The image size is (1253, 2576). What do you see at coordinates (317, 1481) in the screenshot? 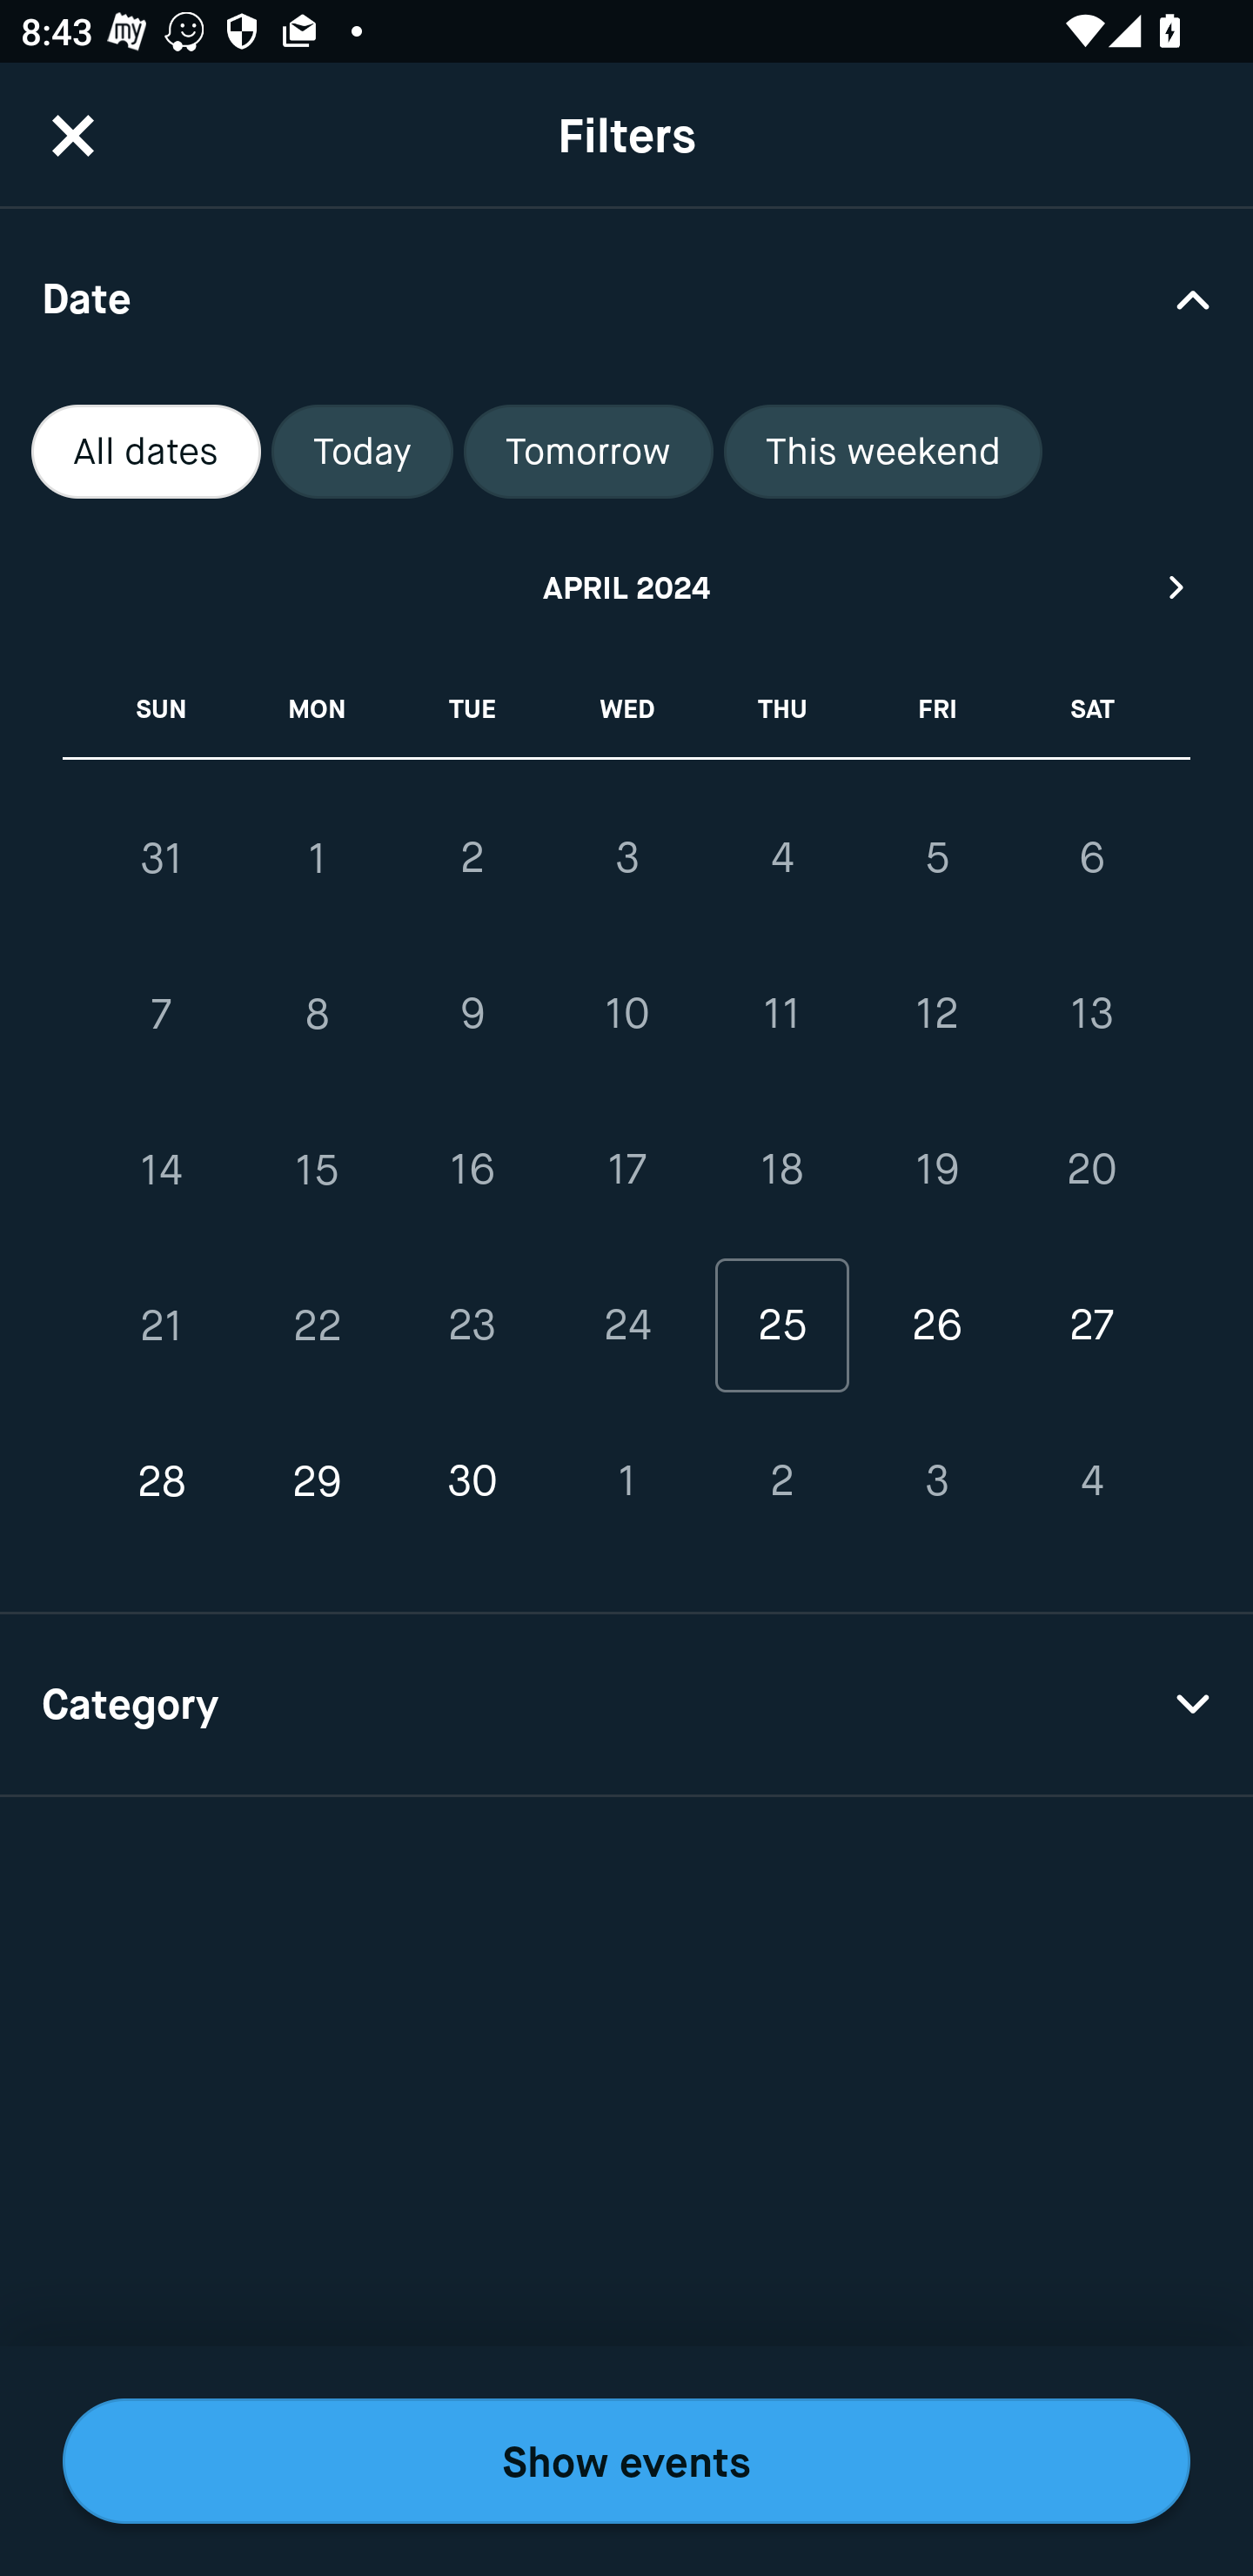
I see `29` at bounding box center [317, 1481].